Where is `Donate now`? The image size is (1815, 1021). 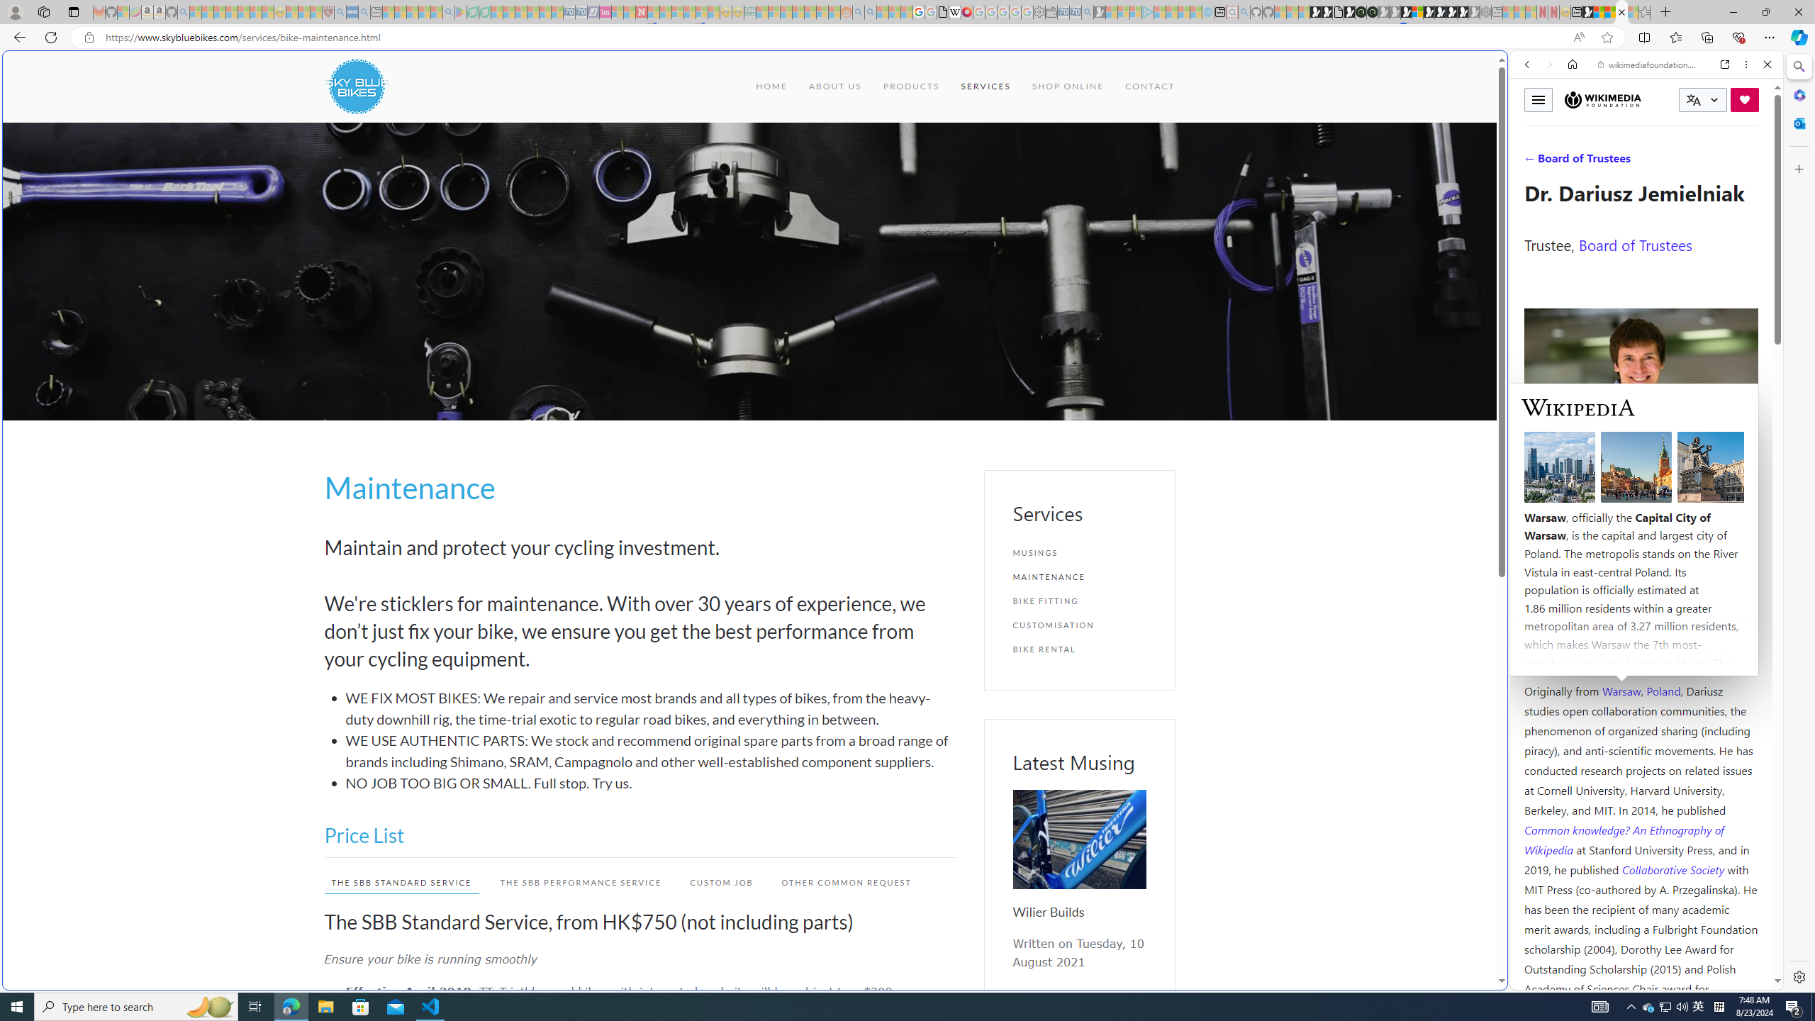
Donate now is located at coordinates (1745, 99).